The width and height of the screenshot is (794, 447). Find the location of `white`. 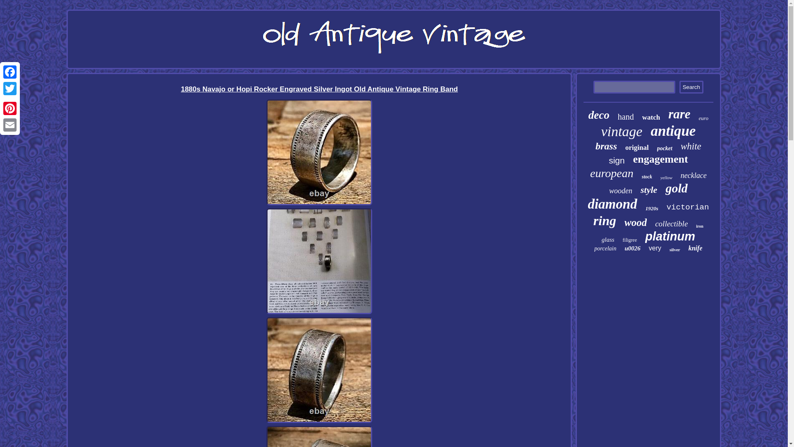

white is located at coordinates (691, 147).